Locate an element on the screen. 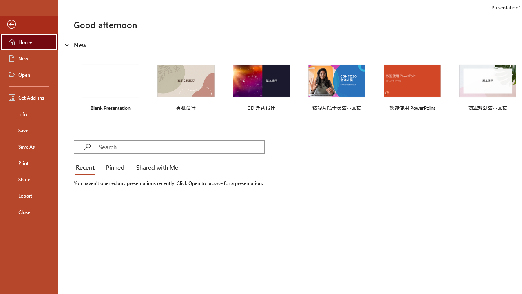 This screenshot has width=522, height=294. Hide or show region is located at coordinates (67, 45).